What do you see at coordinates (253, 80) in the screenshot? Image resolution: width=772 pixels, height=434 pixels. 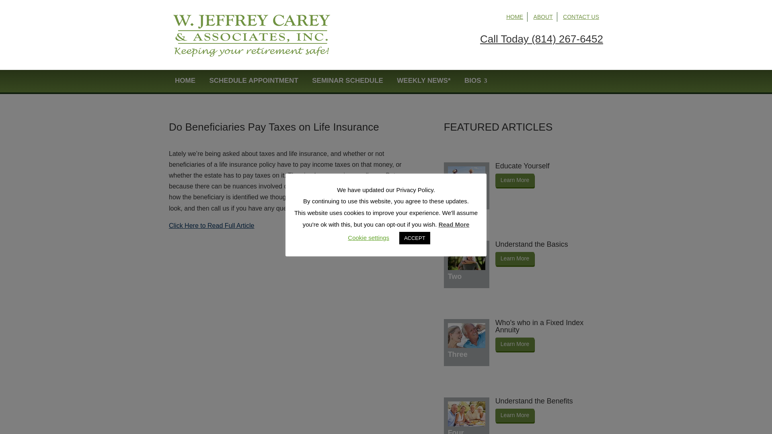 I see `SCHEDULE APPOINTMENT` at bounding box center [253, 80].